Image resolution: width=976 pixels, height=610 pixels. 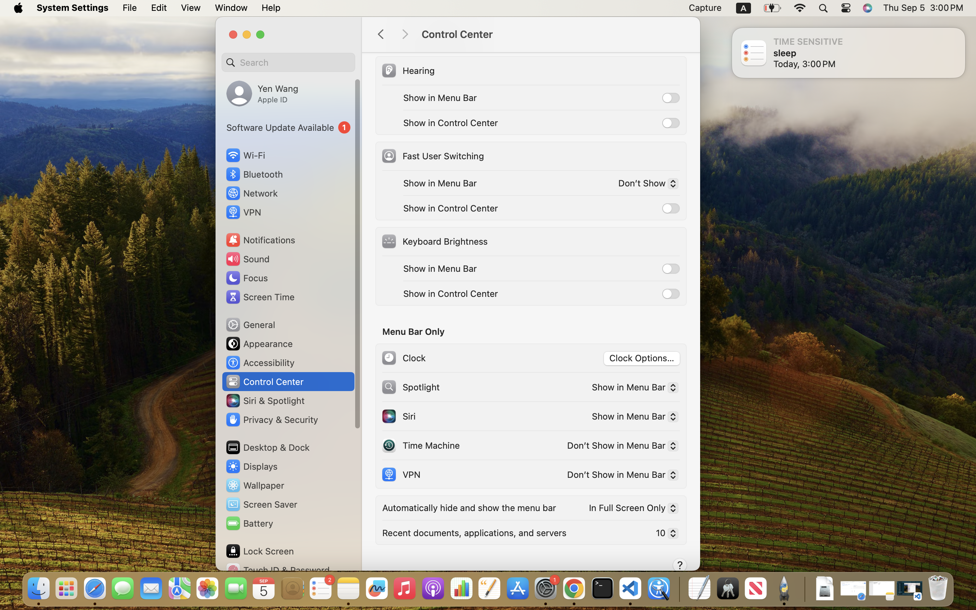 I want to click on Spotlight, so click(x=410, y=387).